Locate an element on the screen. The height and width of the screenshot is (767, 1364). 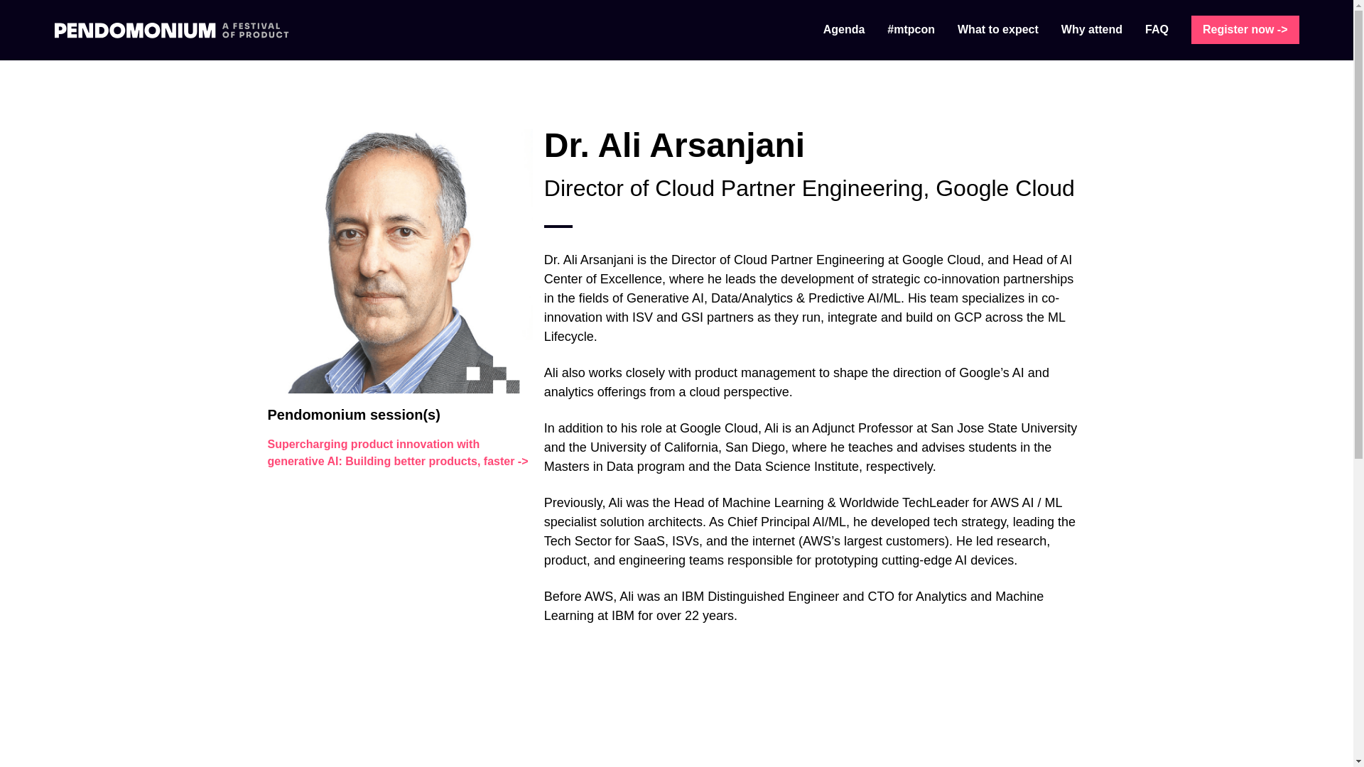
What to expect is located at coordinates (997, 29).